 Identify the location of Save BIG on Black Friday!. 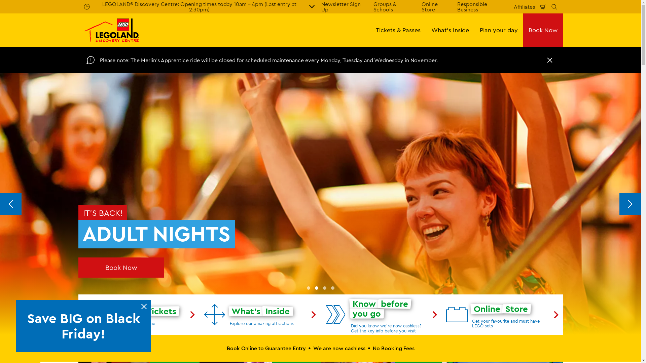
(84, 326).